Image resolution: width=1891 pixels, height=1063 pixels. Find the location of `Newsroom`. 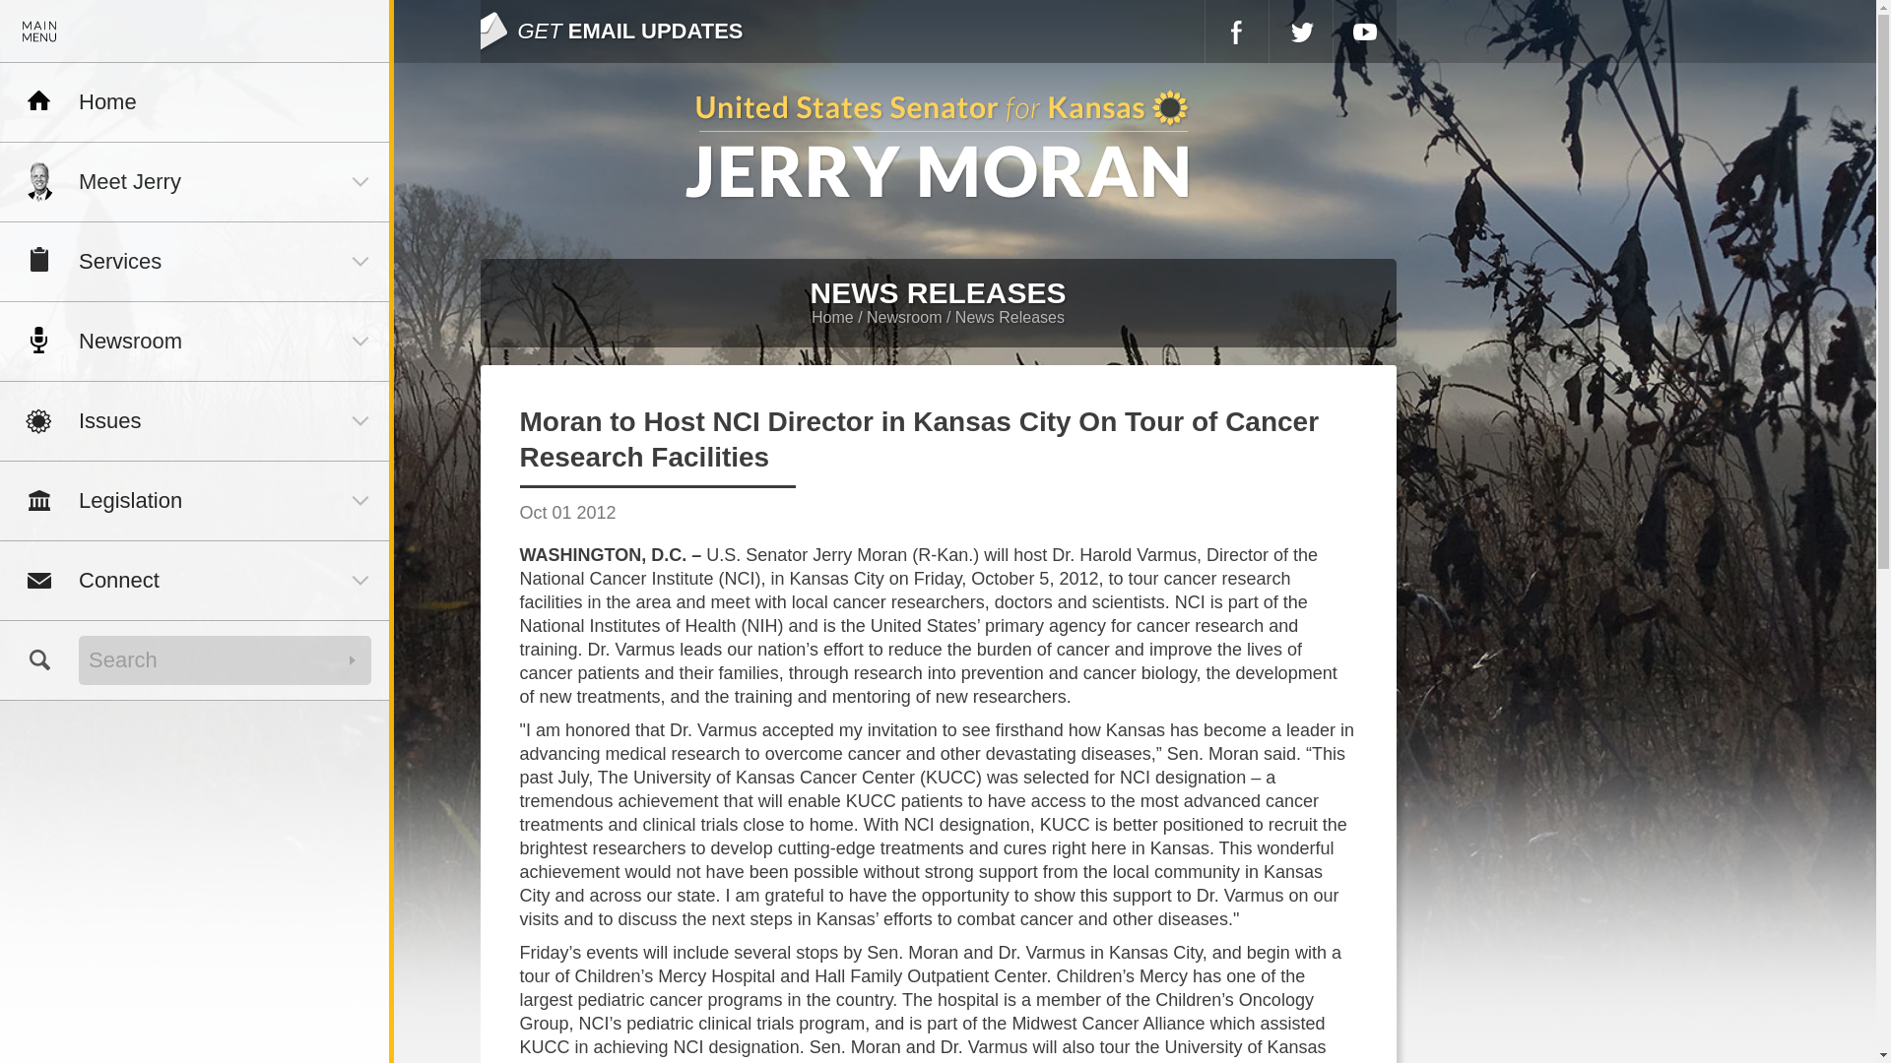

Newsroom is located at coordinates (195, 341).